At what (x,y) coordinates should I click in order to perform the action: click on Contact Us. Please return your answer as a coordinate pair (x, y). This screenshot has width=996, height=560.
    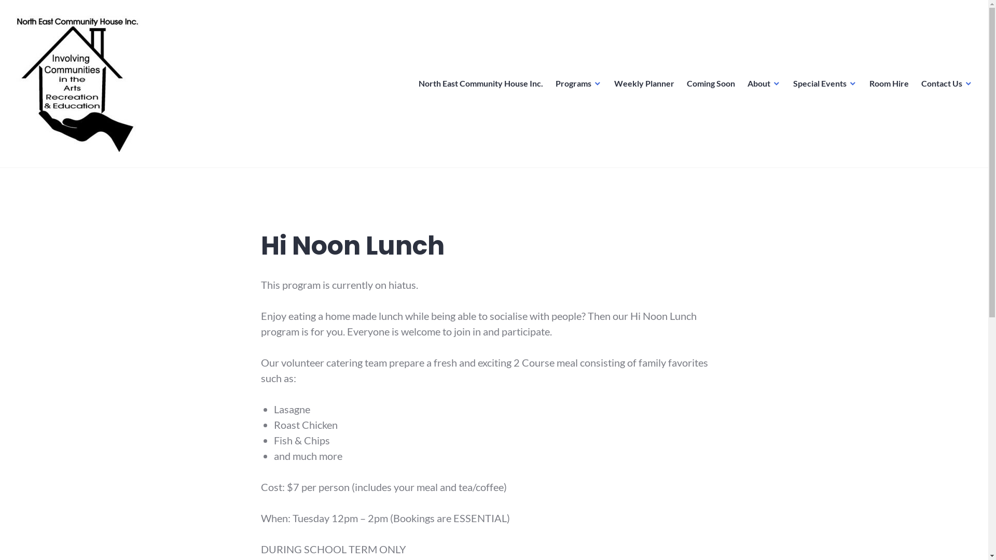
    Looking at the image, I should click on (947, 83).